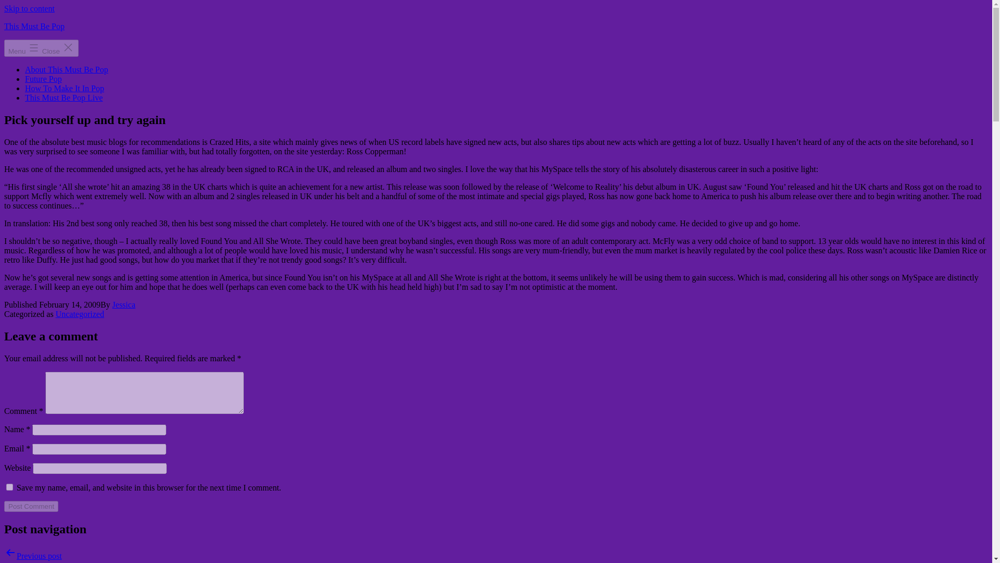 The width and height of the screenshot is (1000, 563). Describe the element at coordinates (64, 97) in the screenshot. I see `This Must Be Pop Live` at that location.